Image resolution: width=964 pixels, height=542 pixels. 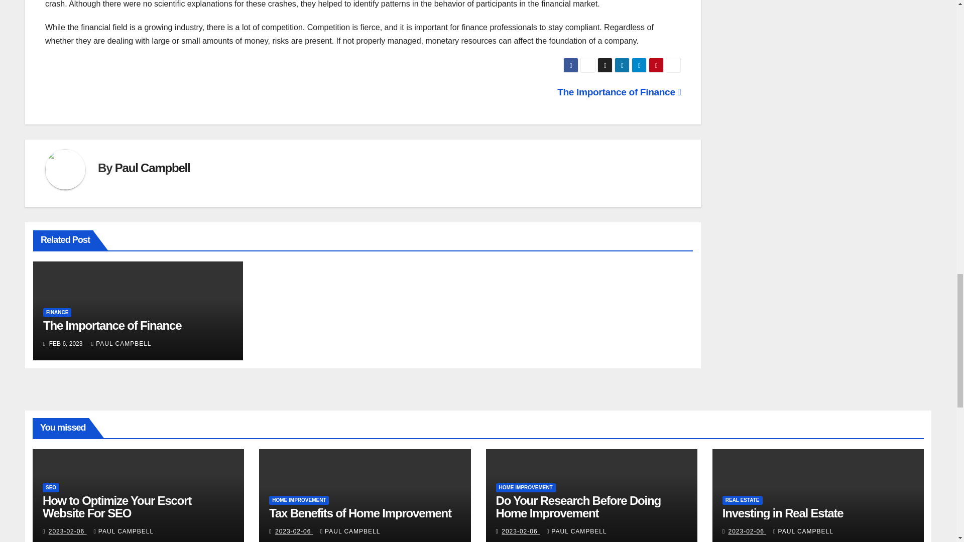 What do you see at coordinates (619, 92) in the screenshot?
I see `The Importance of Finance` at bounding box center [619, 92].